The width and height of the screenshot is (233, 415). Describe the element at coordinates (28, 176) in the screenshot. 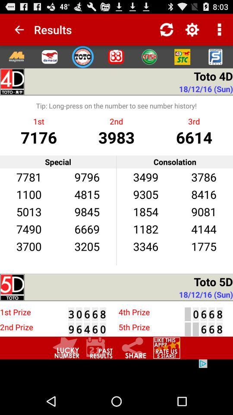

I see `launch the 7781` at that location.